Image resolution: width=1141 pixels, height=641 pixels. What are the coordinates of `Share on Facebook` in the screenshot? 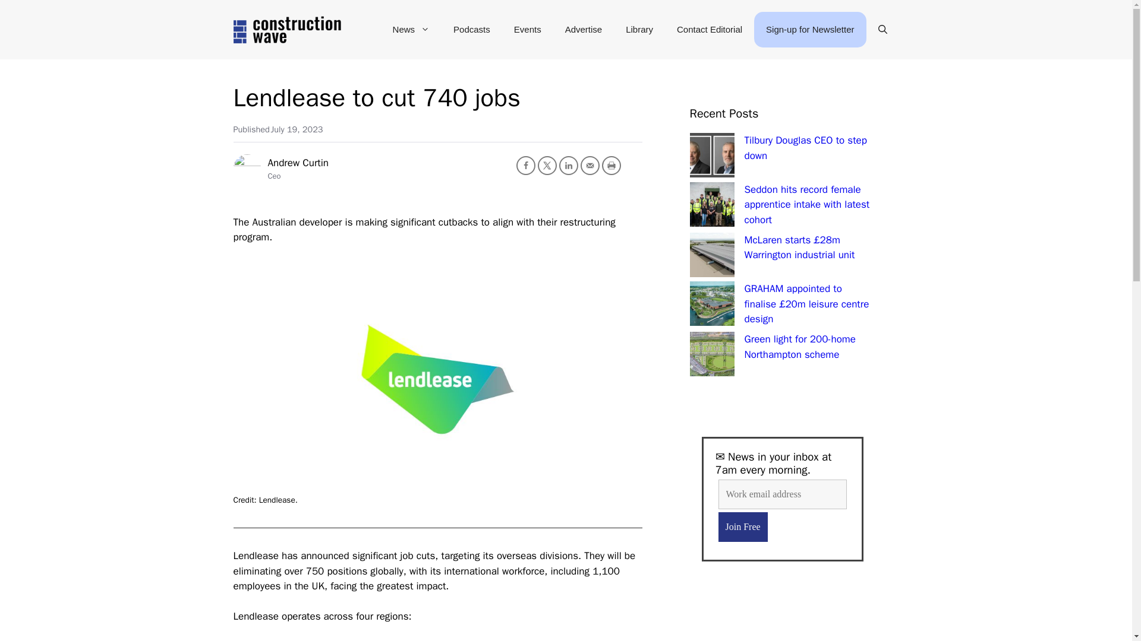 It's located at (525, 165).